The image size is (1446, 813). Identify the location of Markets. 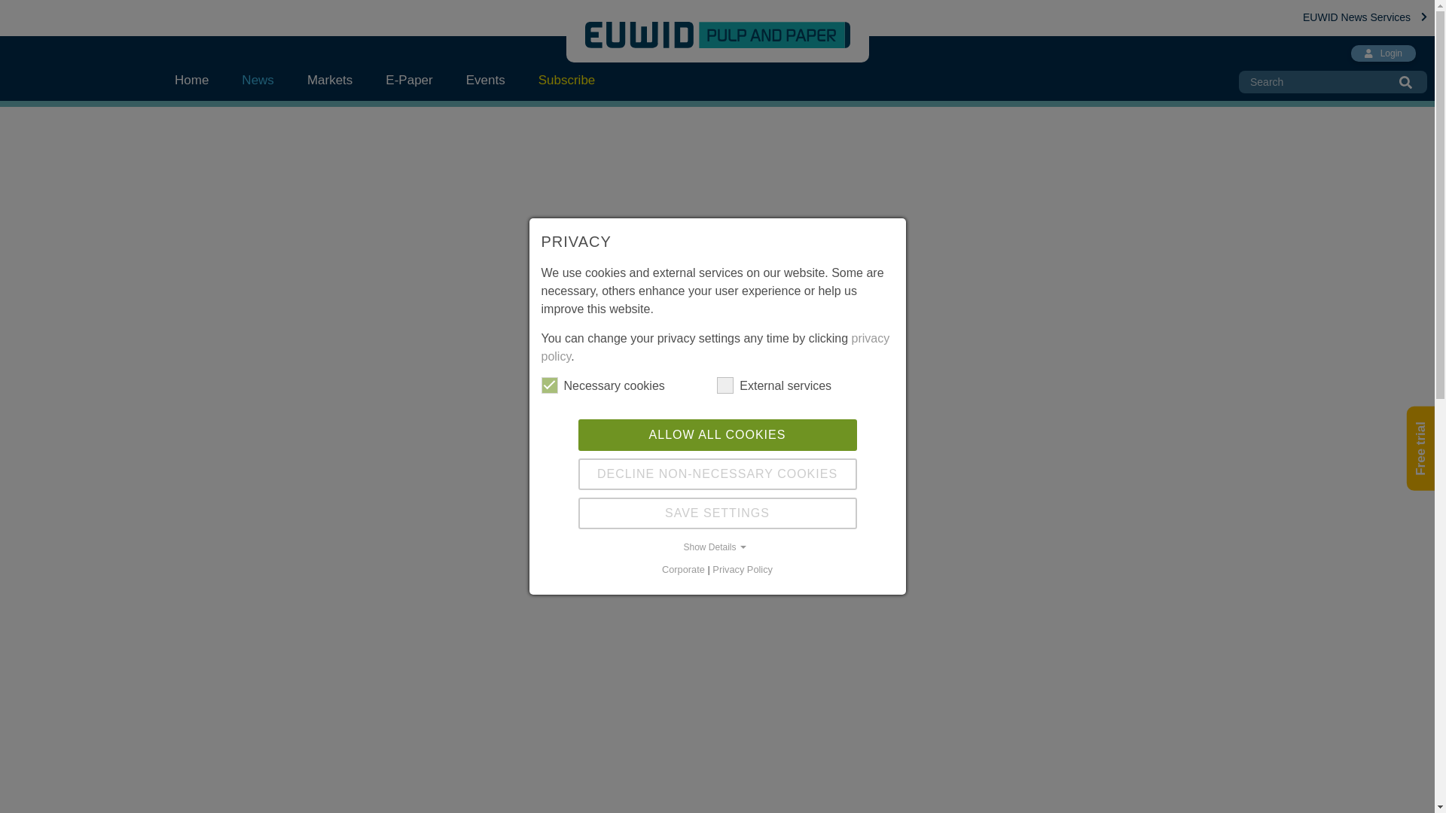
(329, 80).